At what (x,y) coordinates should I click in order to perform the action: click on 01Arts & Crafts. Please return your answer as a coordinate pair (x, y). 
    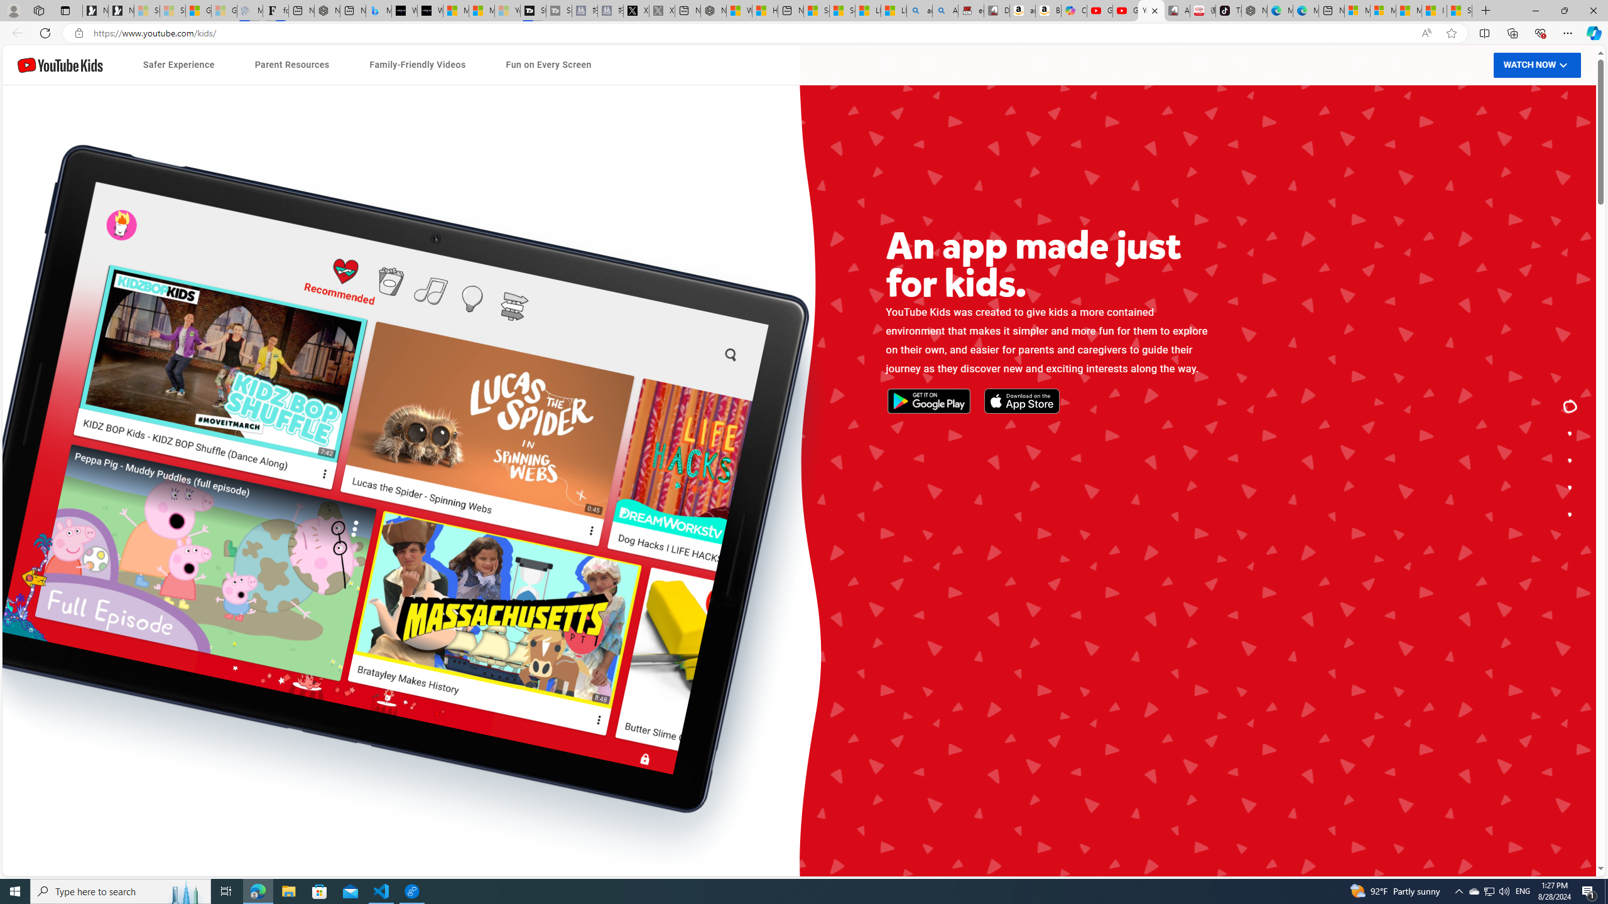
    Looking at the image, I should click on (1050, 538).